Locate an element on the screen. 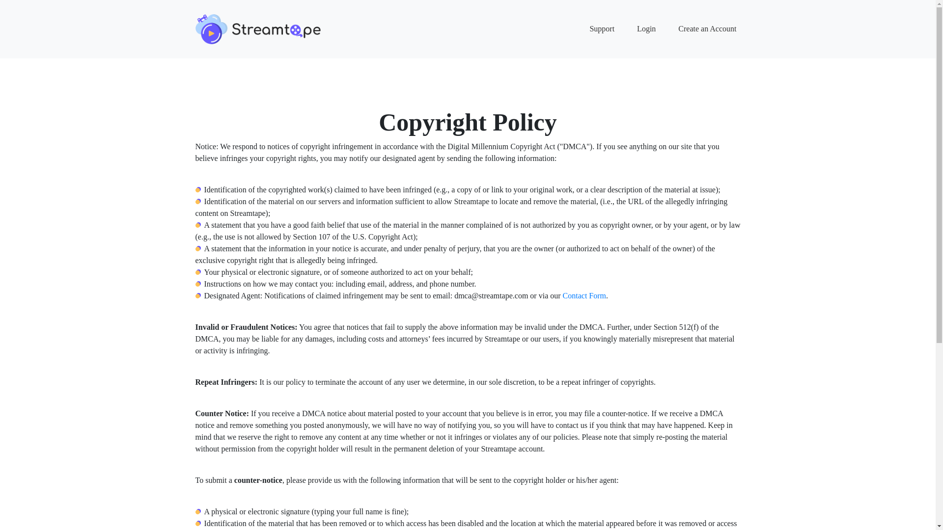 The image size is (943, 530). Create an Account is located at coordinates (707, 28).